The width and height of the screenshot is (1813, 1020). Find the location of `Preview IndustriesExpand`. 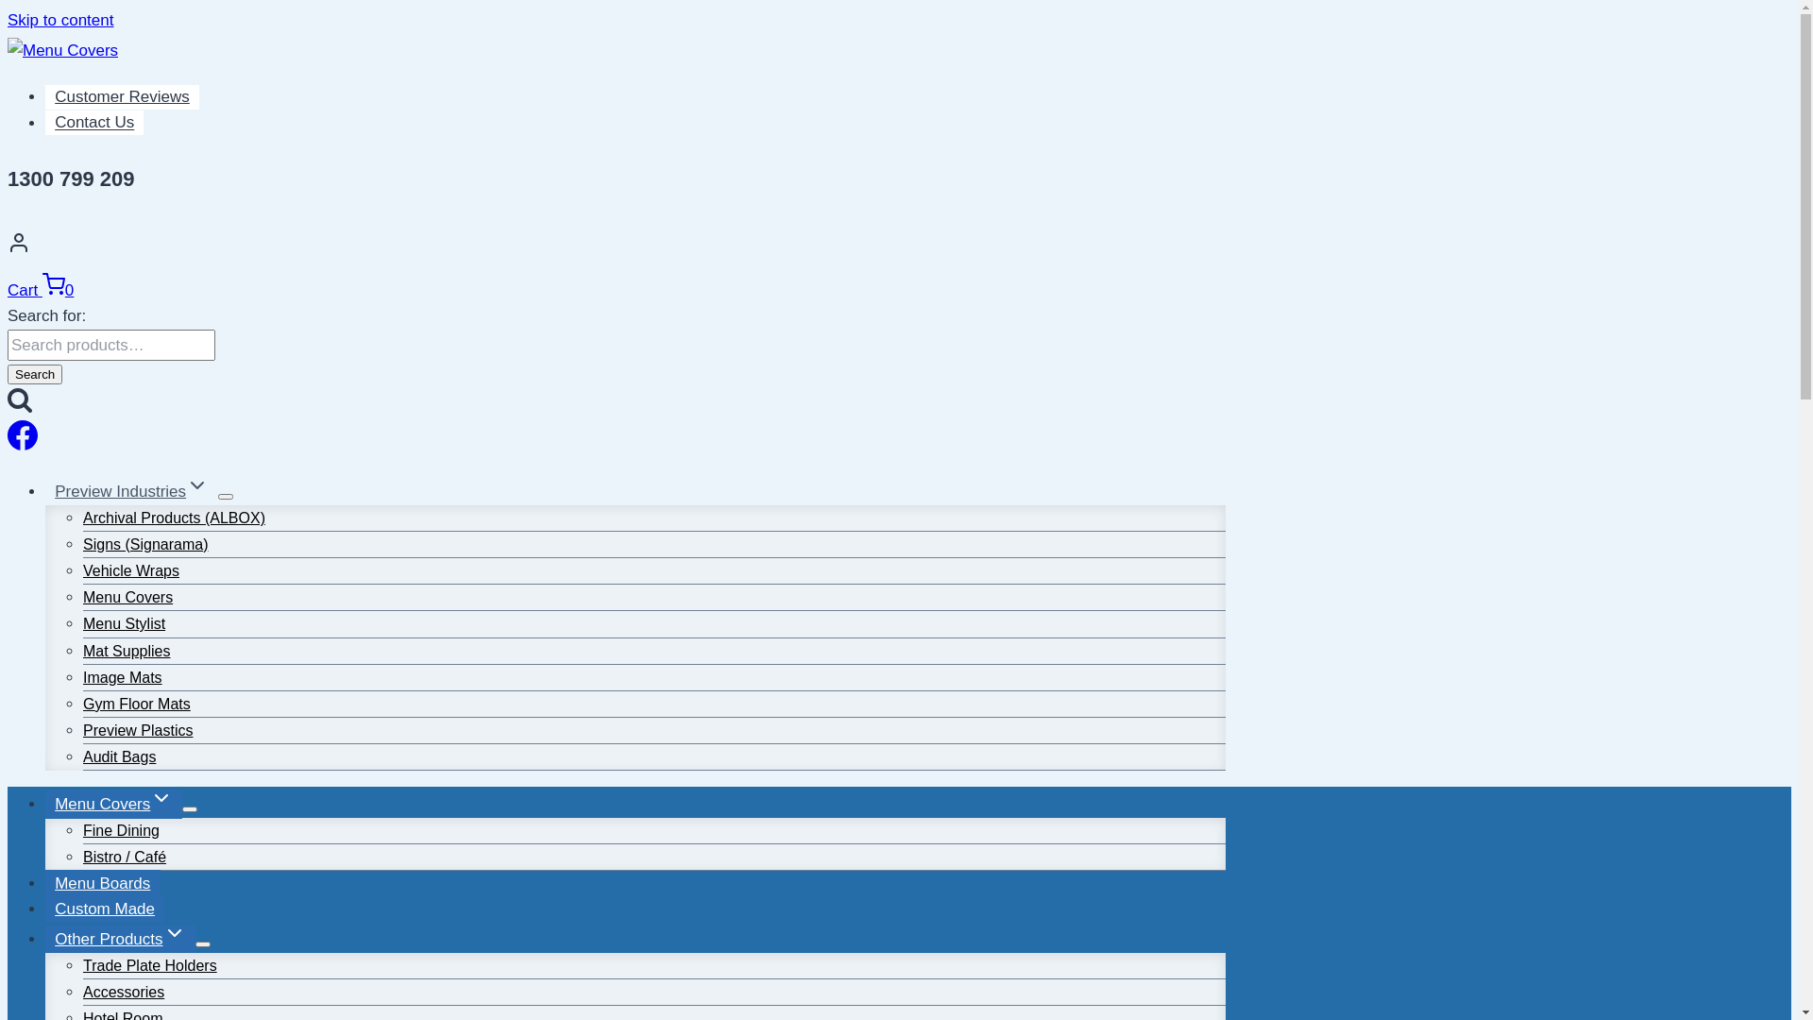

Preview IndustriesExpand is located at coordinates (132, 491).